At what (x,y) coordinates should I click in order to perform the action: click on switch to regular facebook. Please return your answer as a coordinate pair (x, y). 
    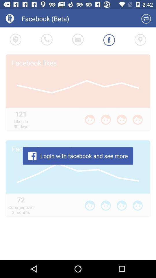
    Looking at the image, I should click on (146, 19).